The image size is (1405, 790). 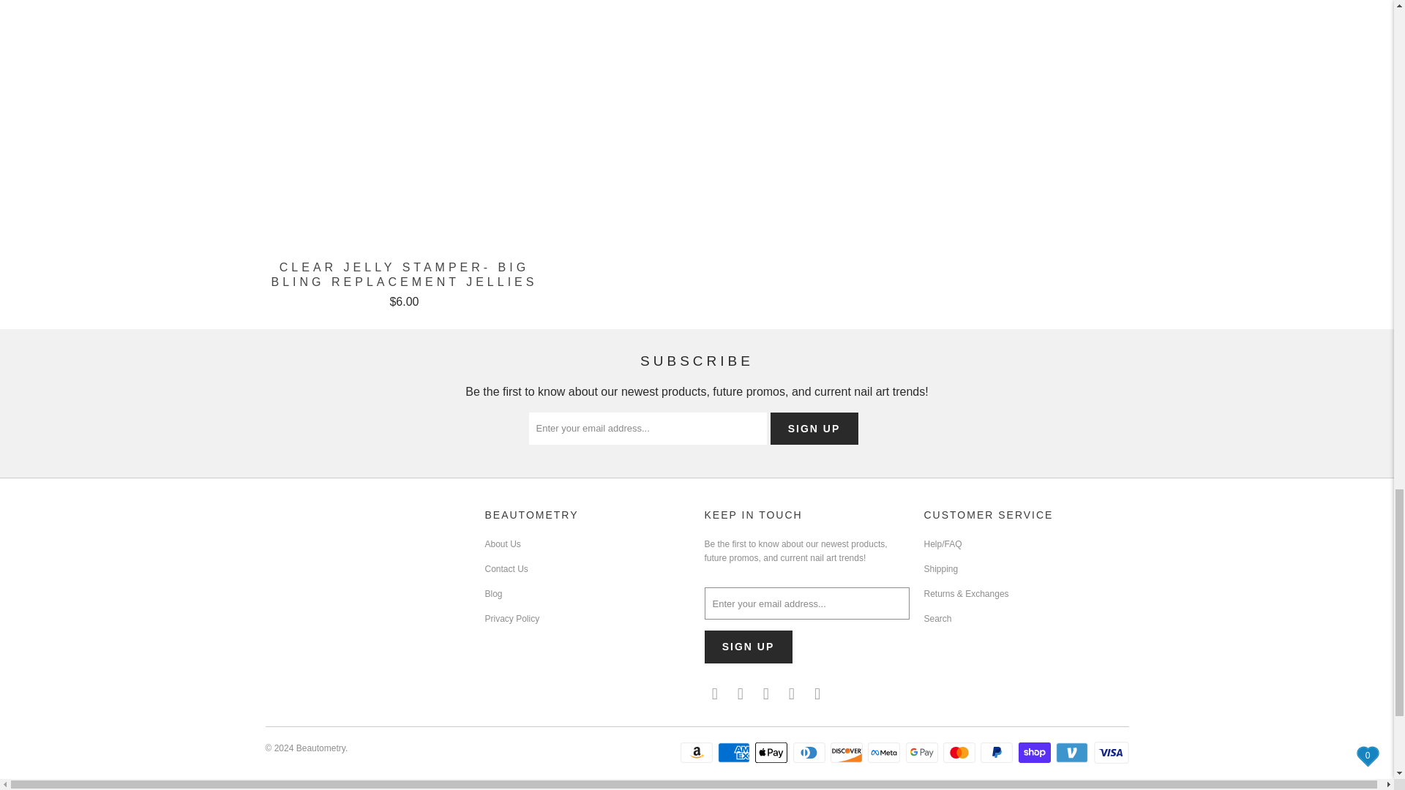 What do you see at coordinates (814, 429) in the screenshot?
I see `Sign Up` at bounding box center [814, 429].